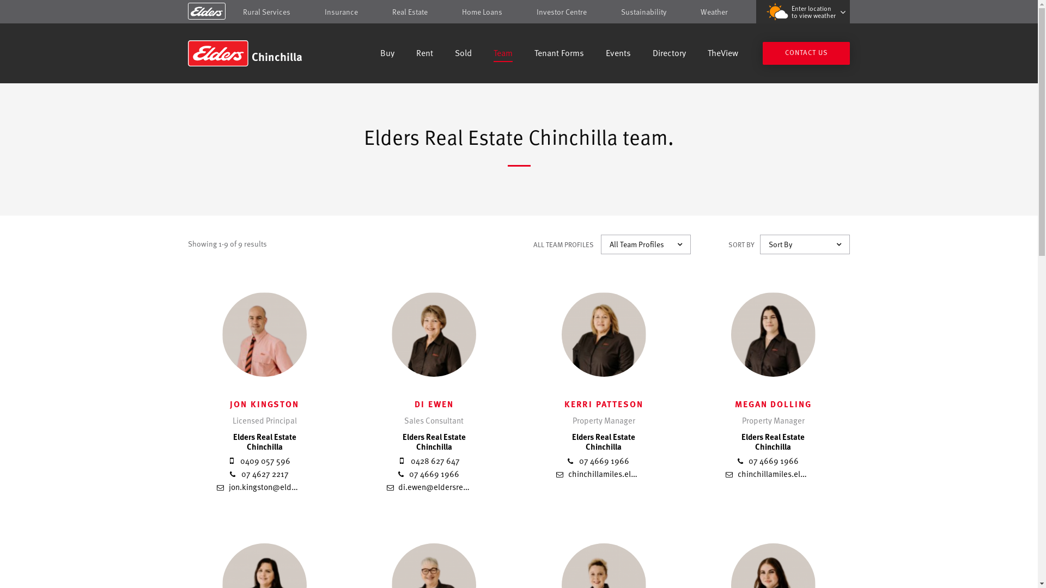  What do you see at coordinates (562, 12) in the screenshot?
I see `Investor Centre` at bounding box center [562, 12].